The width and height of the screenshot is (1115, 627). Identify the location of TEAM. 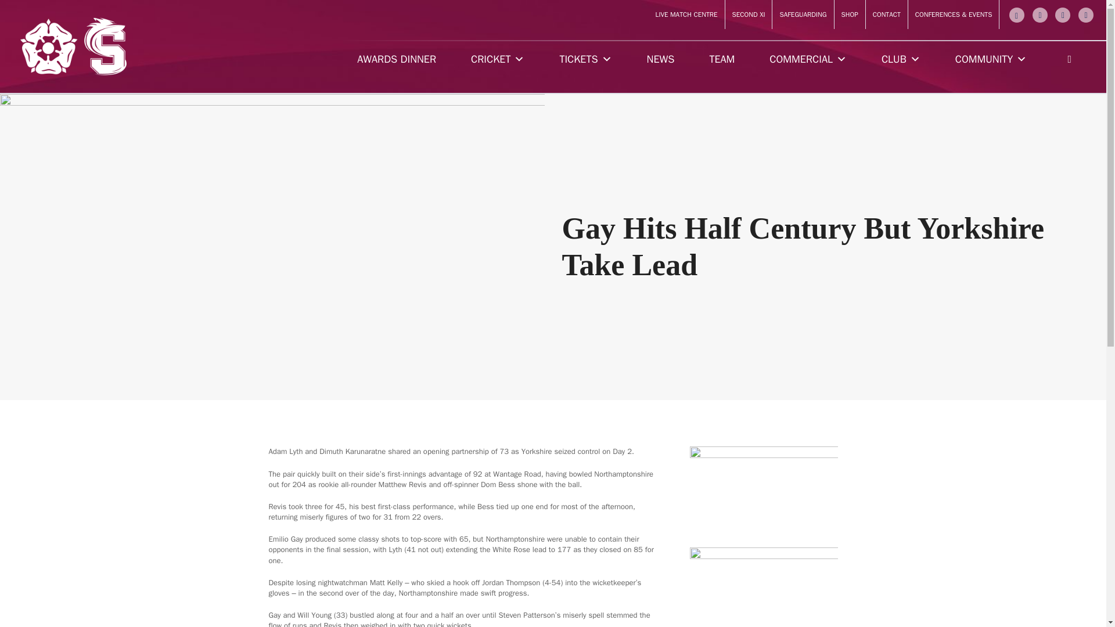
(721, 59).